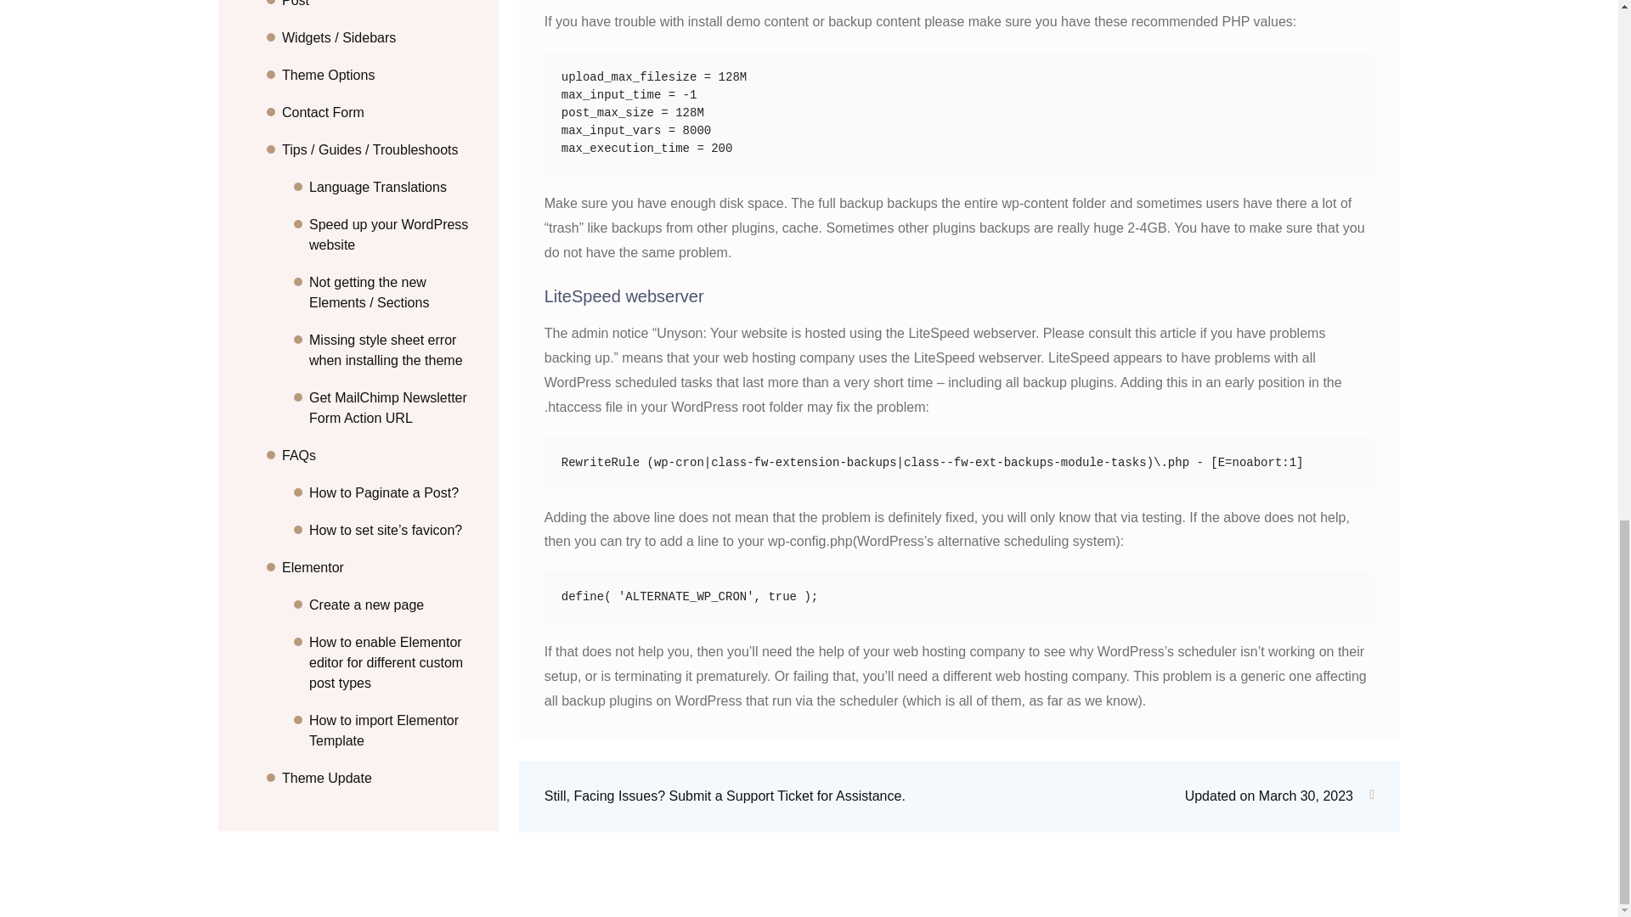 The width and height of the screenshot is (1631, 917). What do you see at coordinates (393, 207) in the screenshot?
I see `Speed up your WordPress website` at bounding box center [393, 207].